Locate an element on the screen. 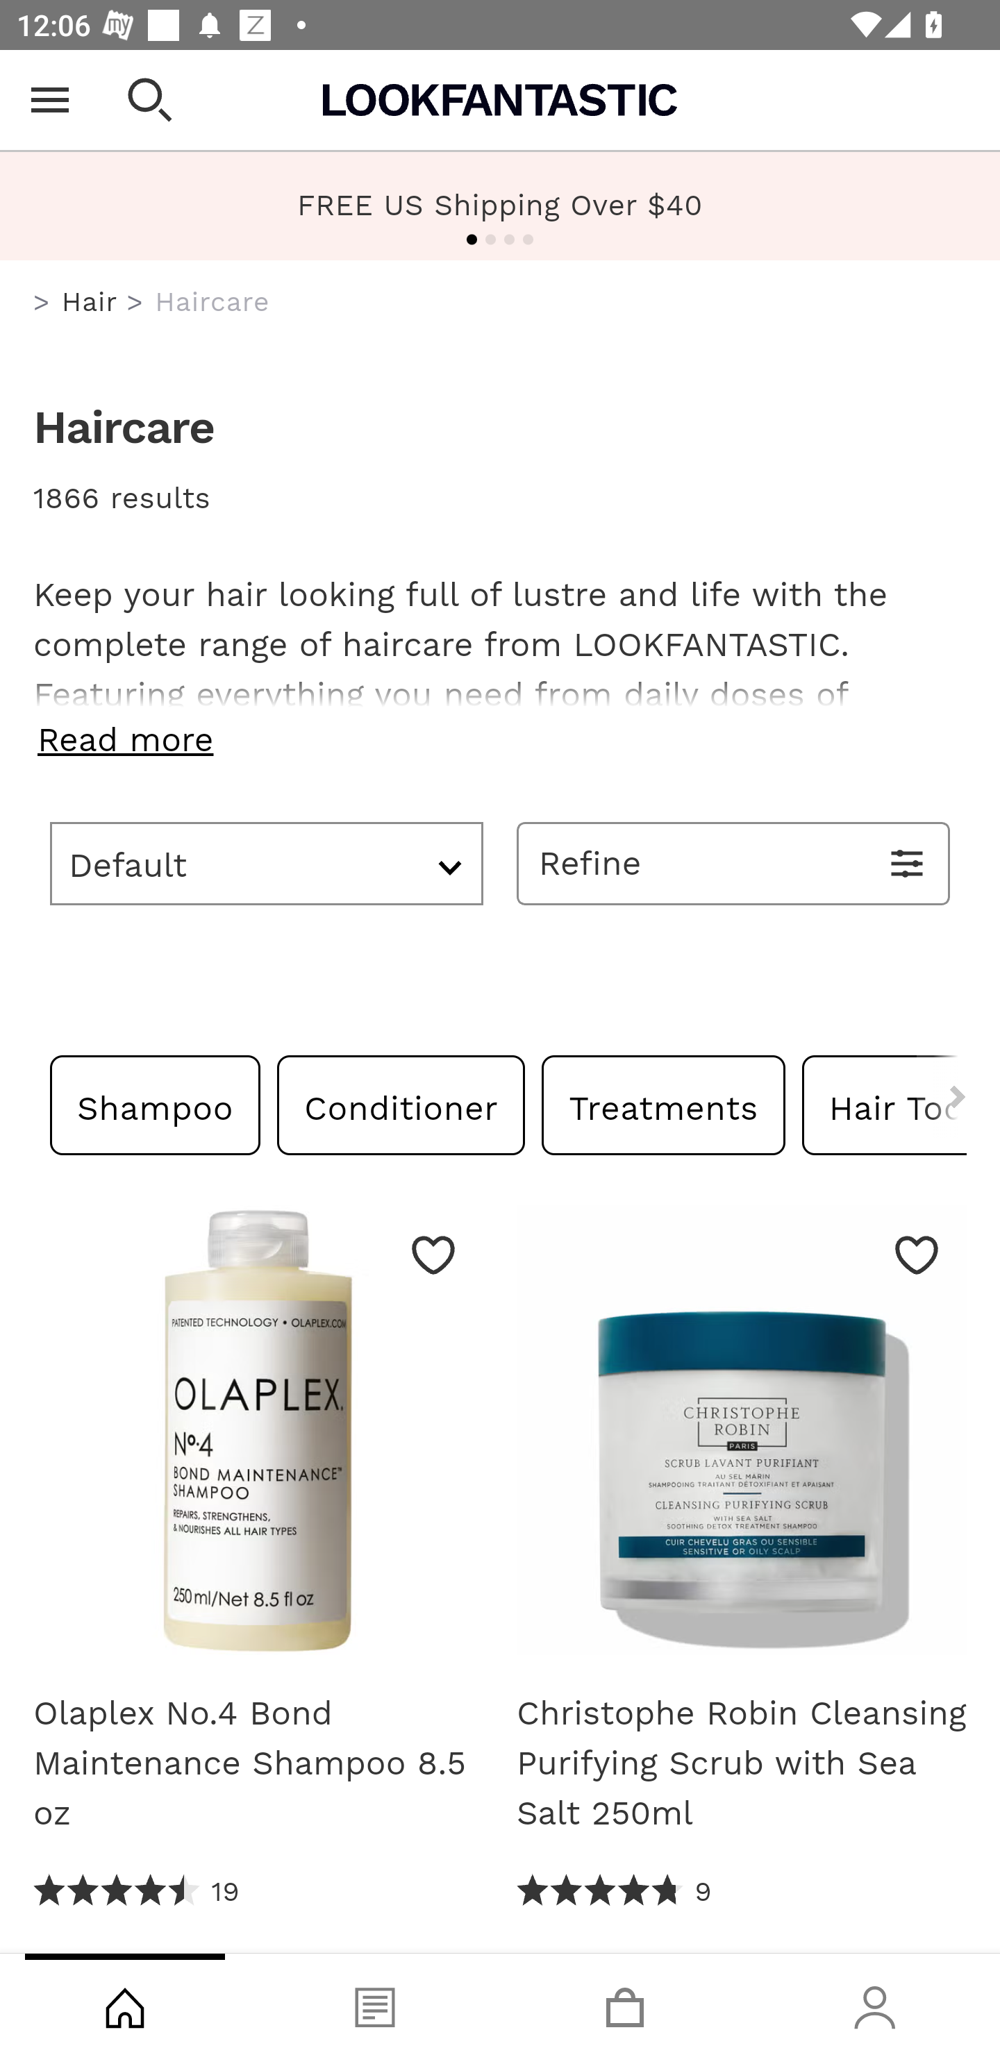 The image size is (1000, 2055). 4.78 Stars 9 Reviews is located at coordinates (614, 1891).